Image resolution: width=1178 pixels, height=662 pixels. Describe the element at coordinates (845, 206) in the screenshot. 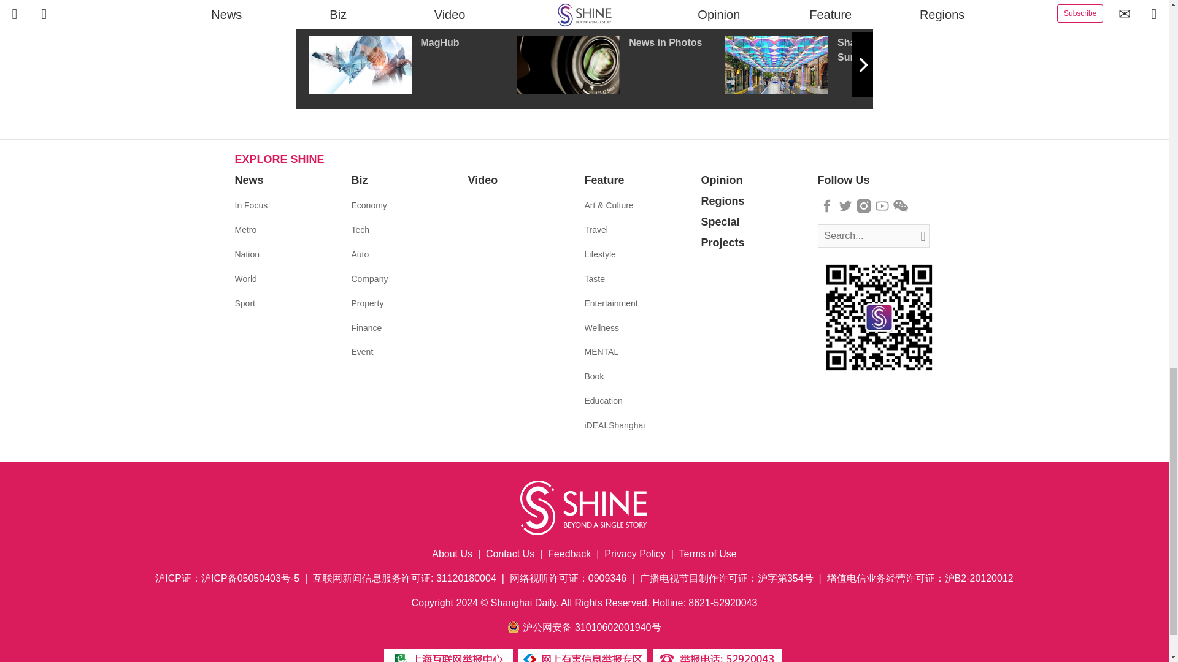

I see `Follow us on Twitter` at that location.